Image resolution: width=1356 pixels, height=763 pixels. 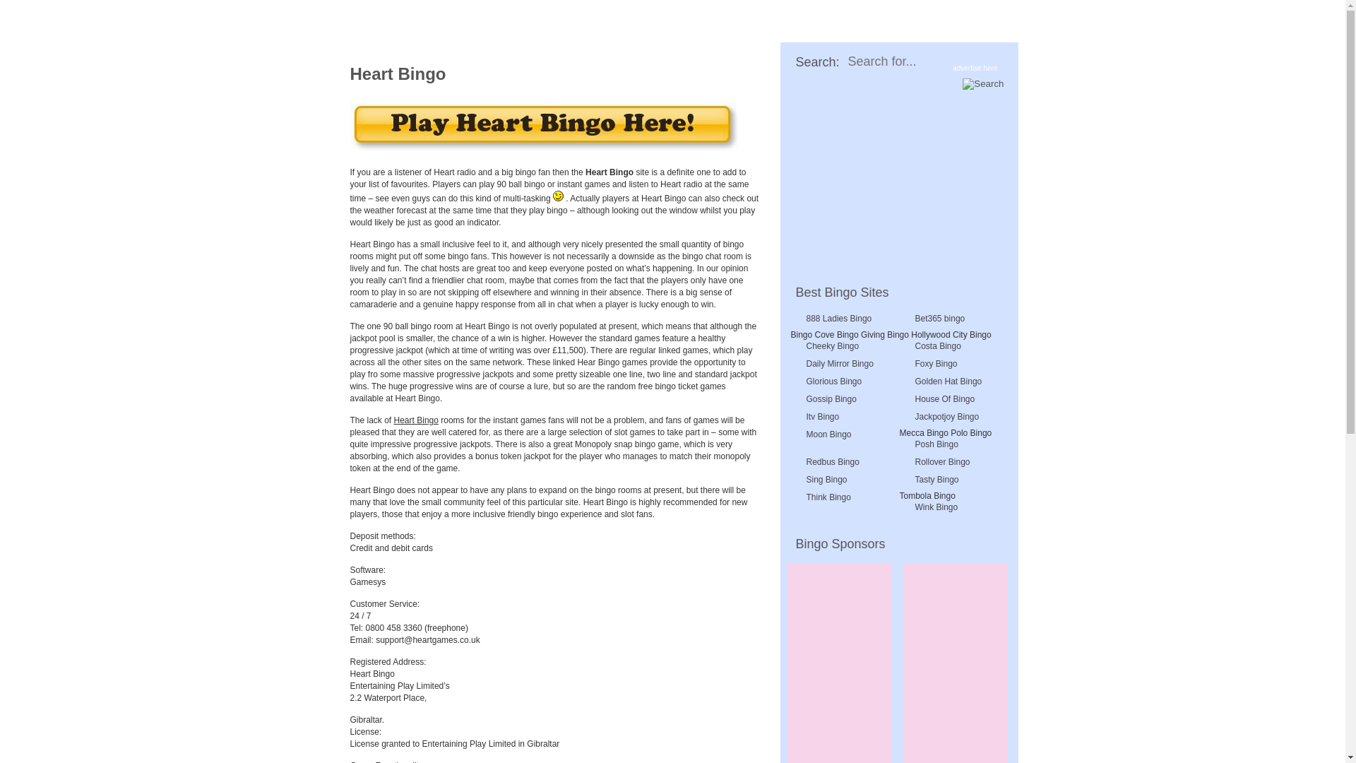 What do you see at coordinates (840, 480) in the screenshot?
I see `Sing Bingo` at bounding box center [840, 480].